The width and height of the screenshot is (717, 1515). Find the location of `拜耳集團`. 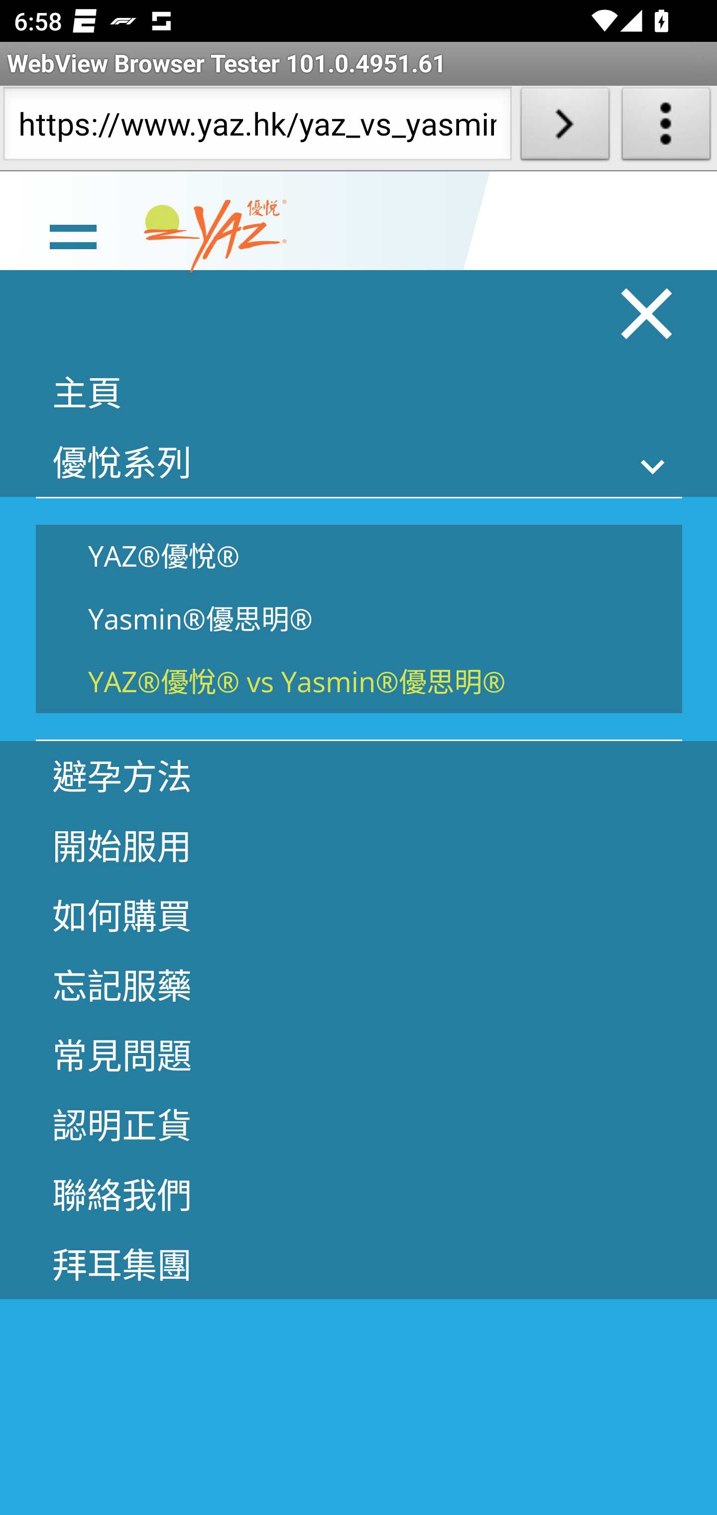

拜耳集團 is located at coordinates (358, 1264).